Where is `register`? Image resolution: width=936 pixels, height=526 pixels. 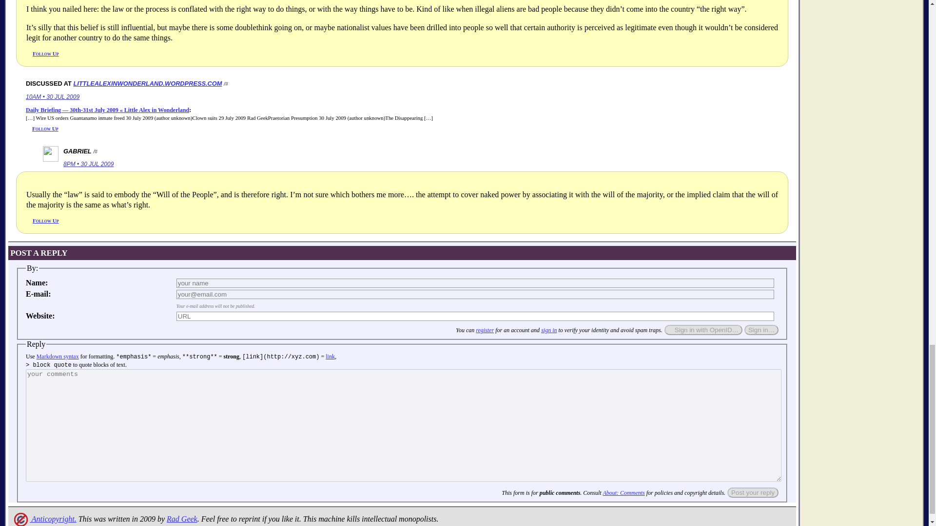
register is located at coordinates (485, 330).